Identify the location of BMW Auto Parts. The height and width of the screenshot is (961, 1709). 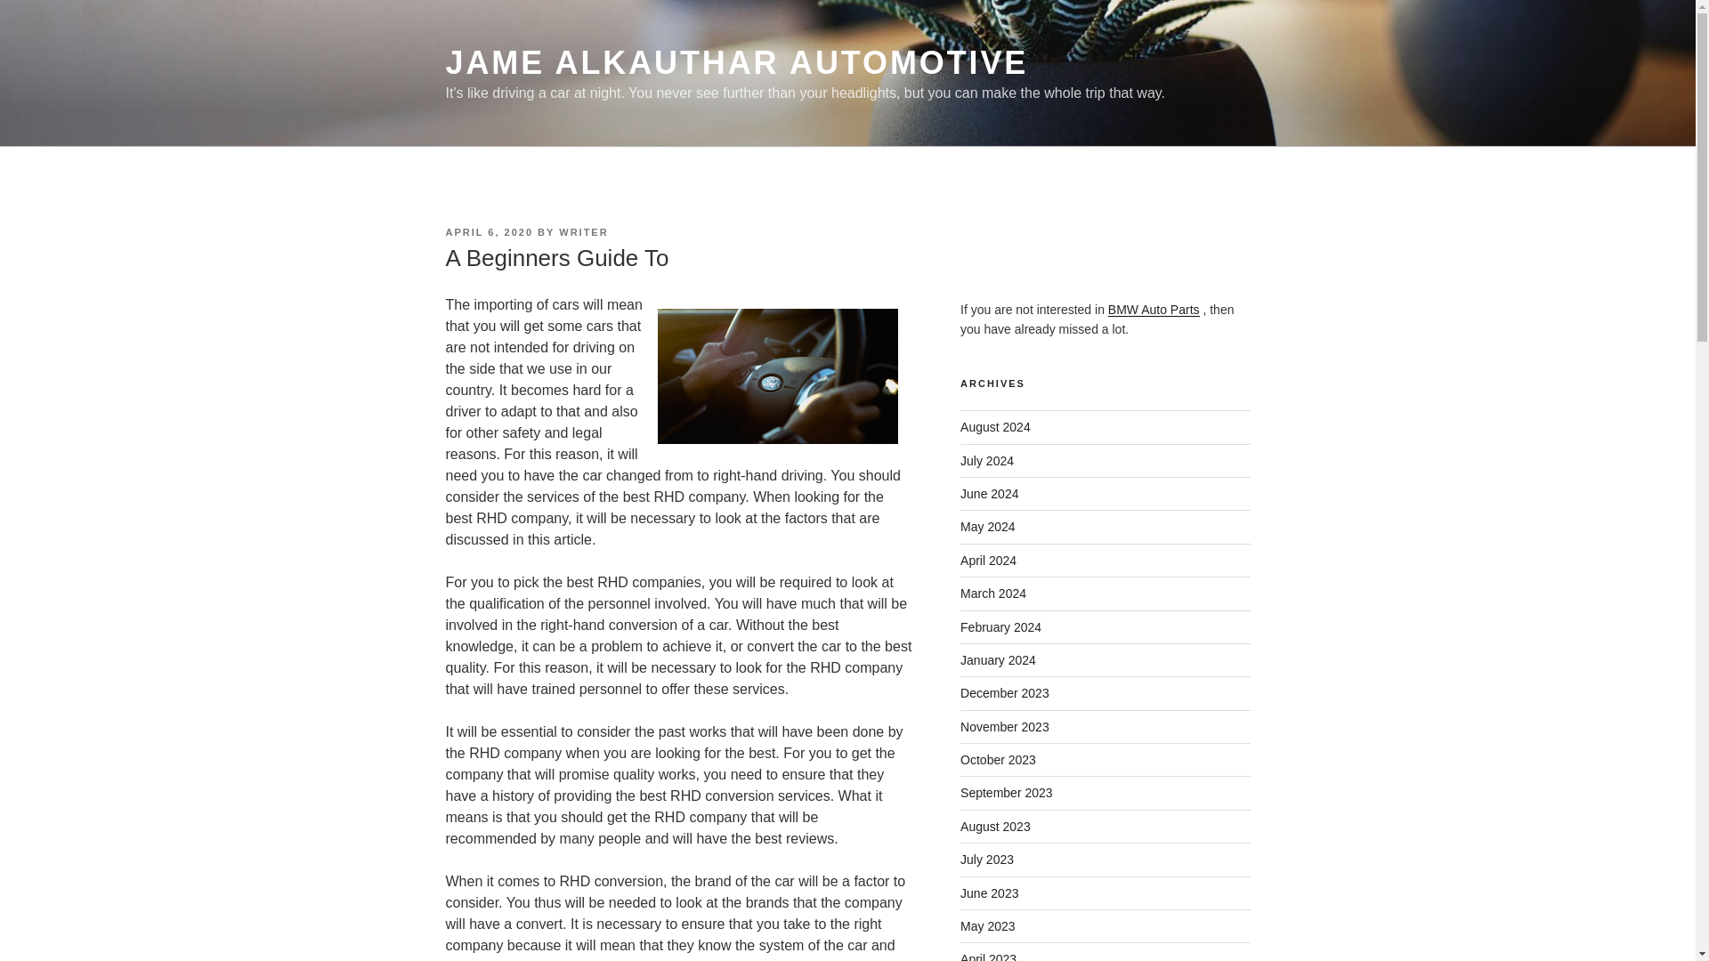
(1154, 310).